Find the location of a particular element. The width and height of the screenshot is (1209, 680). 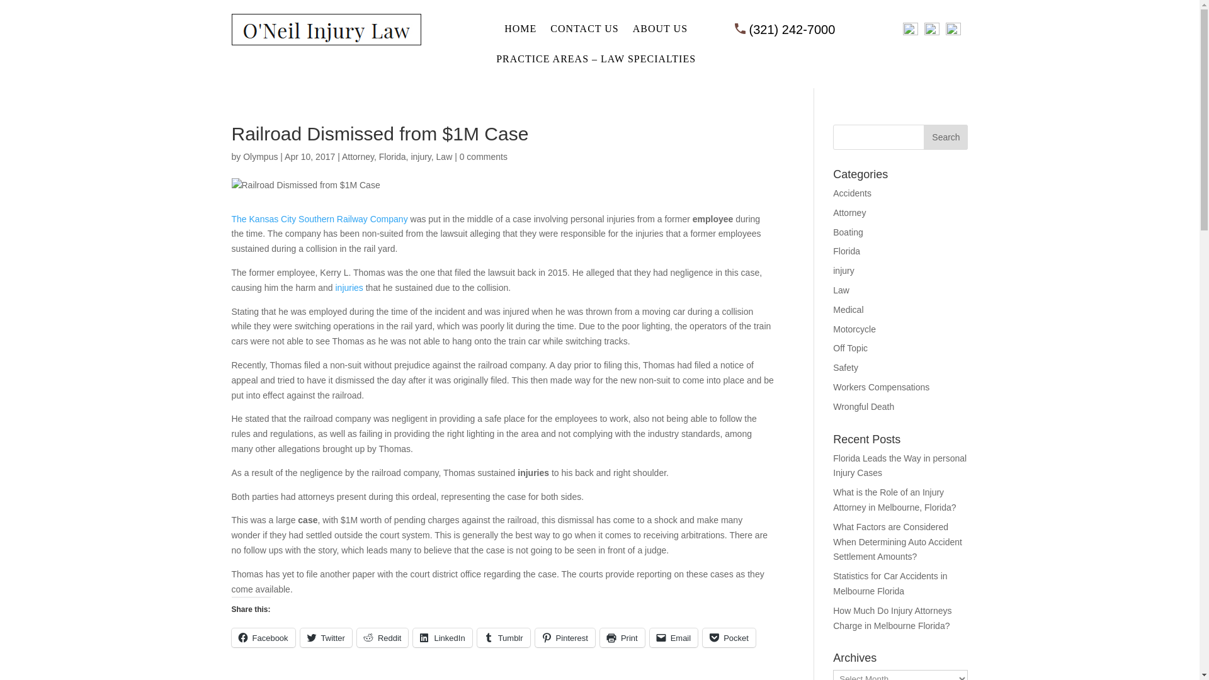

Email is located at coordinates (674, 637).